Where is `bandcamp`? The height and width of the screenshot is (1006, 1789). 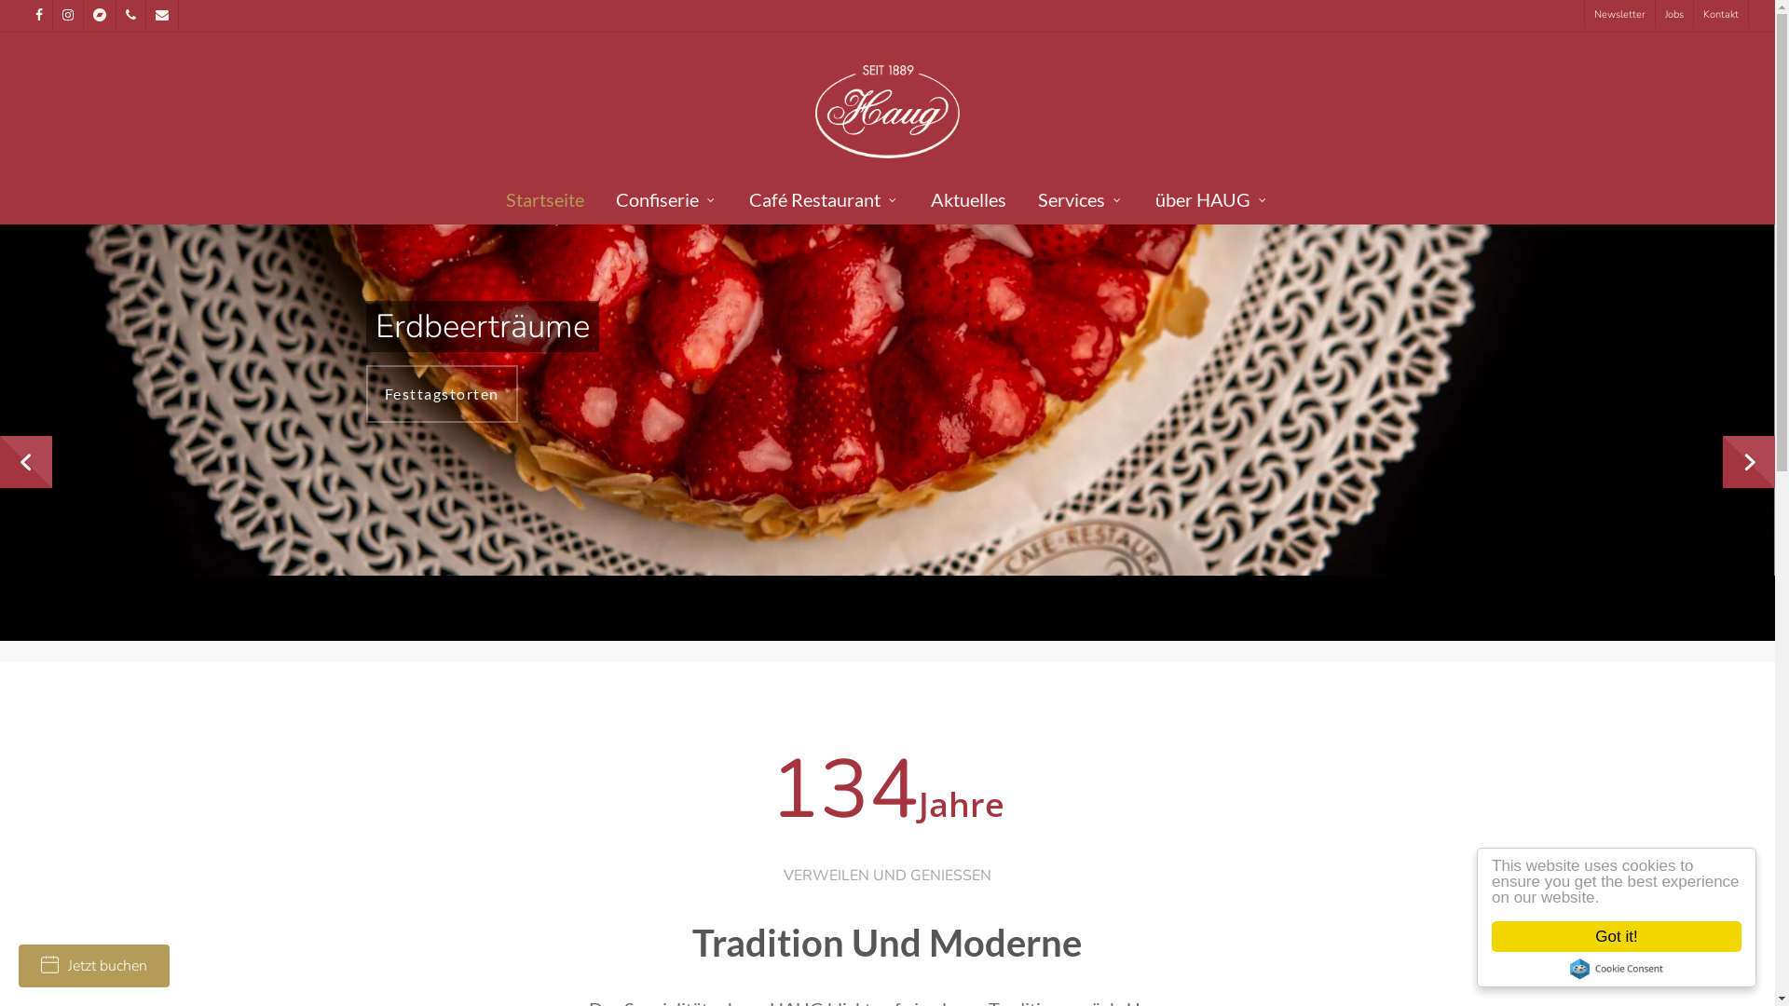
bandcamp is located at coordinates (99, 15).